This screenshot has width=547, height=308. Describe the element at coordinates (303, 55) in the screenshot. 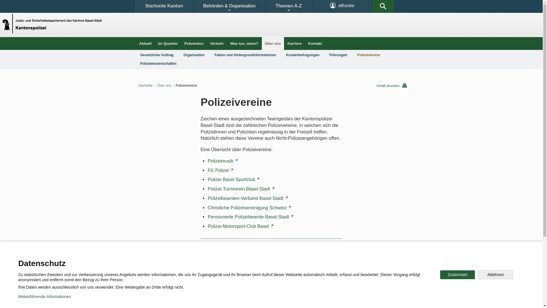

I see `Kundenbefragungen` at that location.